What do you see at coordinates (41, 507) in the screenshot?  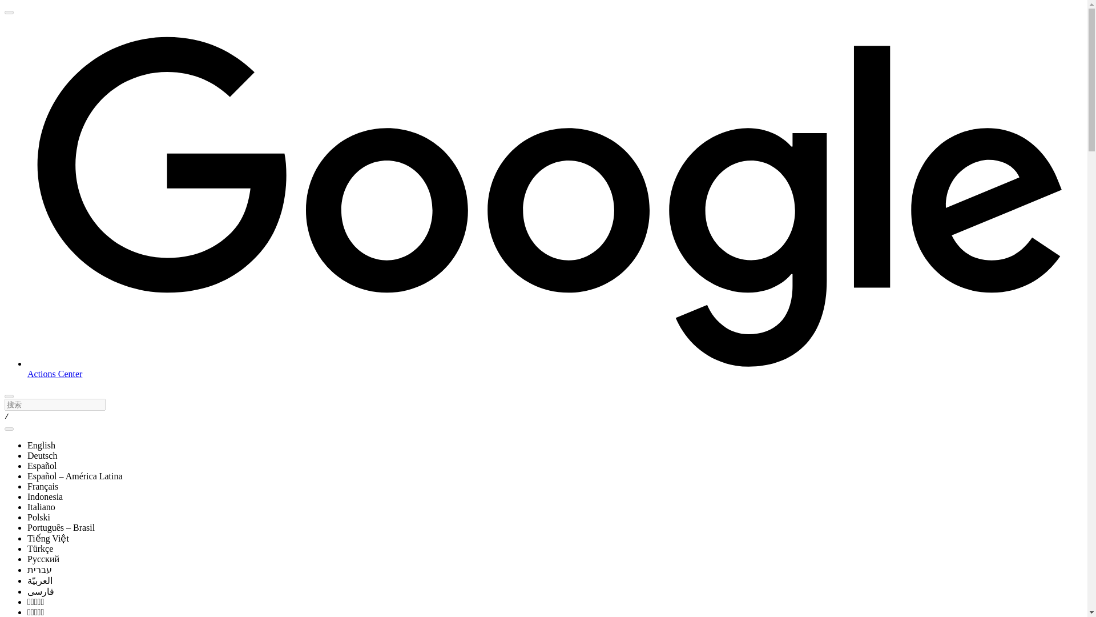 I see `Italiano` at bounding box center [41, 507].